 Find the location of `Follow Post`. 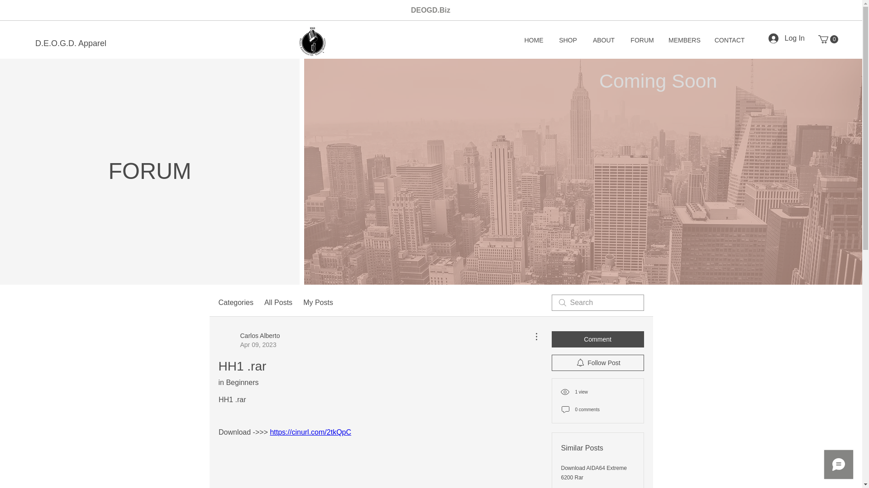

Follow Post is located at coordinates (604, 40).